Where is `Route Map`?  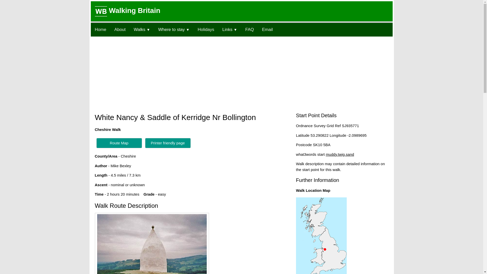 Route Map is located at coordinates (119, 143).